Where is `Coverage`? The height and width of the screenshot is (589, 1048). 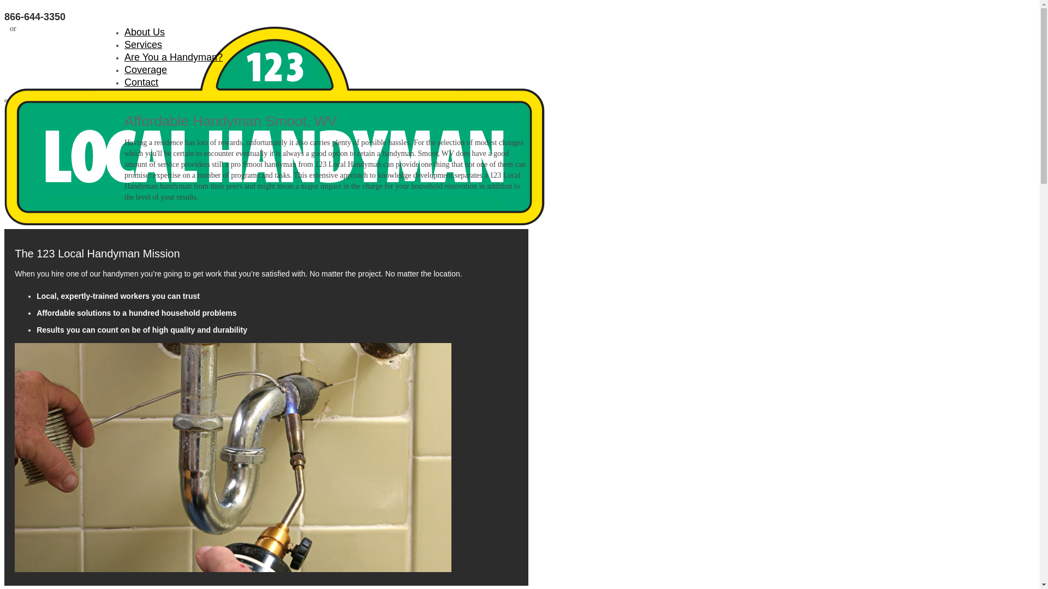 Coverage is located at coordinates (146, 70).